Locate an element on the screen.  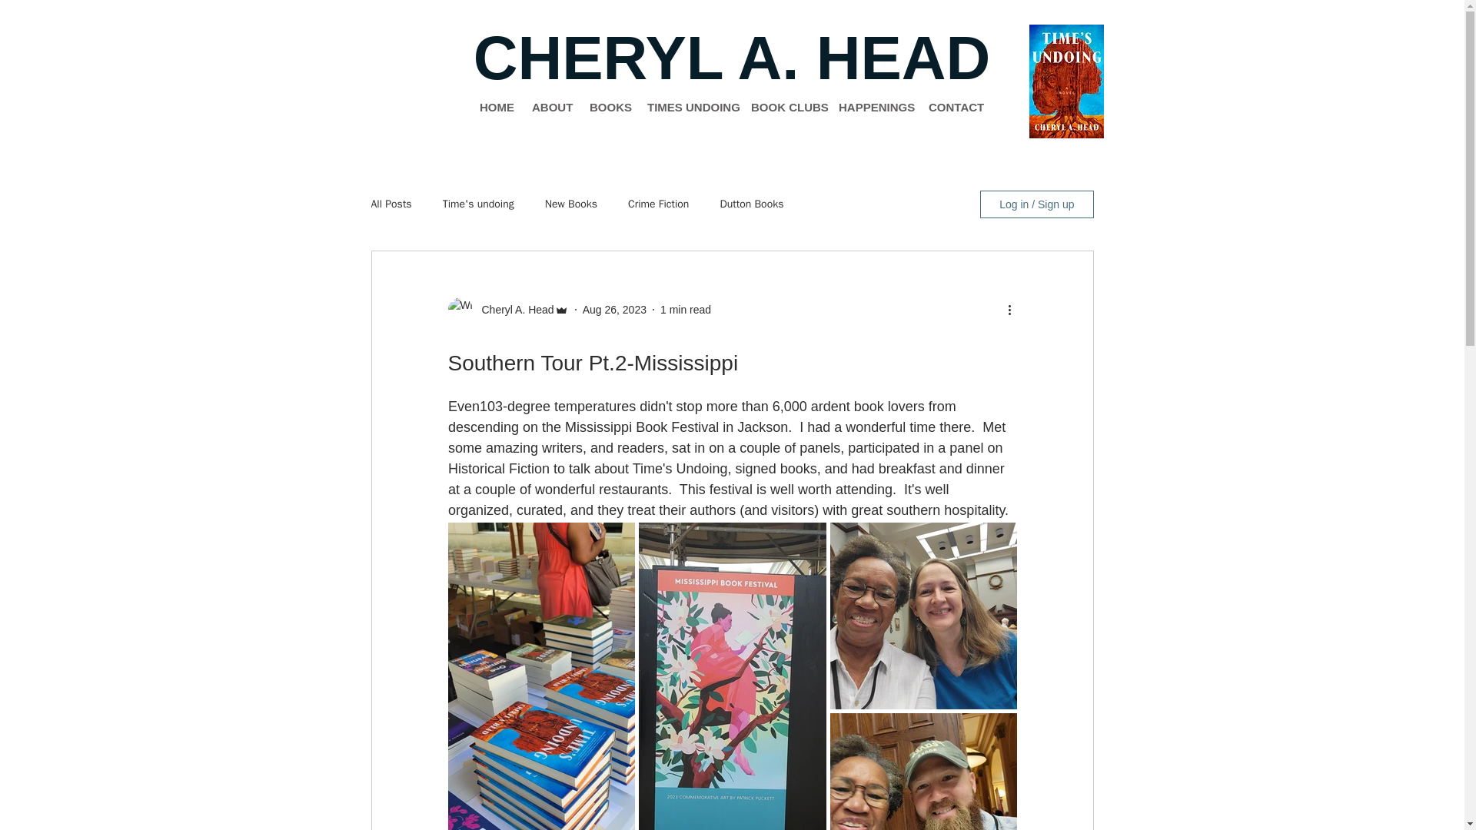
Time's undoing is located at coordinates (478, 204).